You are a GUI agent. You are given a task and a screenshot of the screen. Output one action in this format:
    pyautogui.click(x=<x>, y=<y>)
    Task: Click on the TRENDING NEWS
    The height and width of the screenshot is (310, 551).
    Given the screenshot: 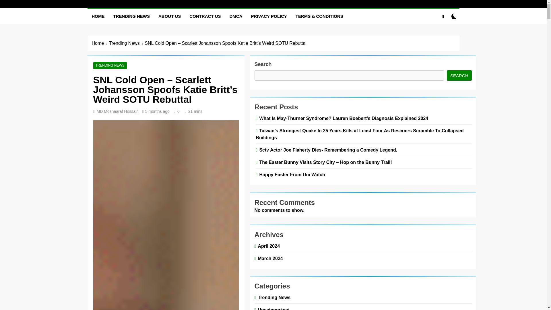 What is the action you would take?
    pyautogui.click(x=131, y=16)
    